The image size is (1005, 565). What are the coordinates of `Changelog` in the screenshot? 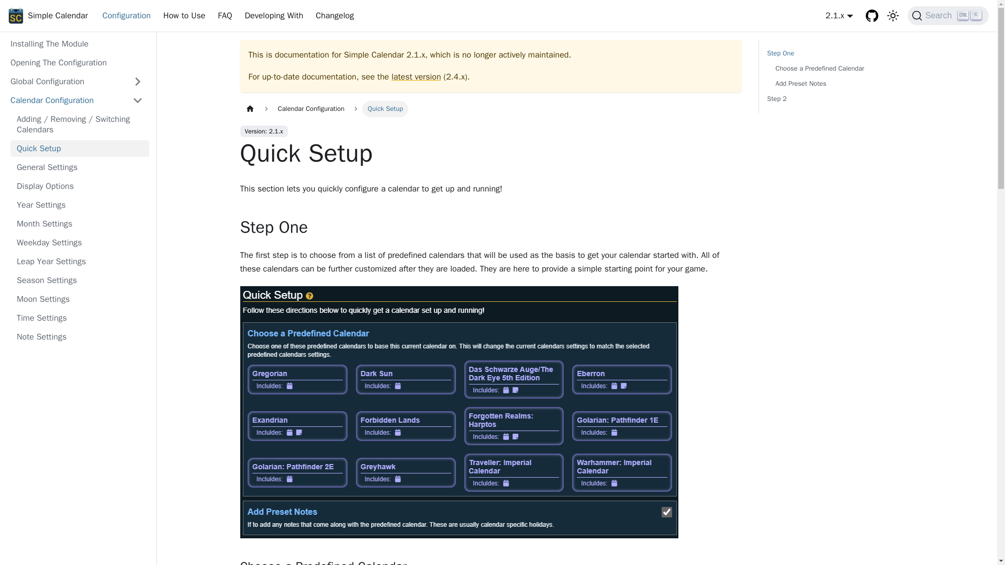 It's located at (80, 149).